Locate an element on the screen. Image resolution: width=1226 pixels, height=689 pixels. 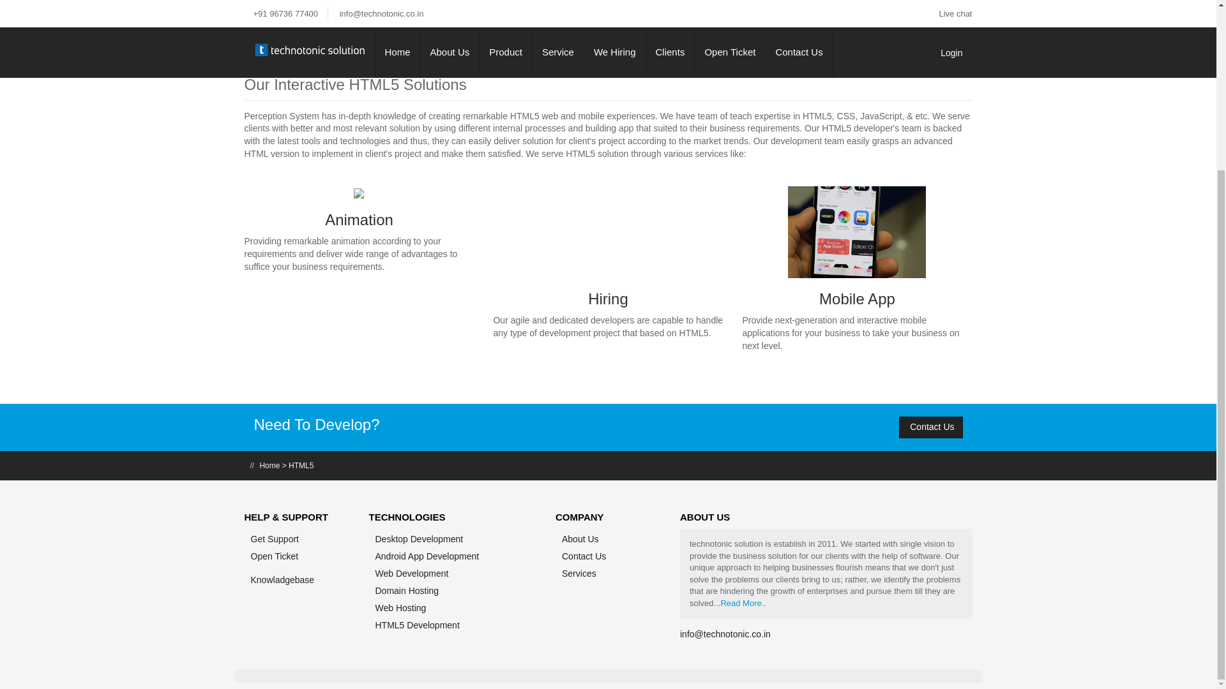
Web Development is located at coordinates (411, 574).